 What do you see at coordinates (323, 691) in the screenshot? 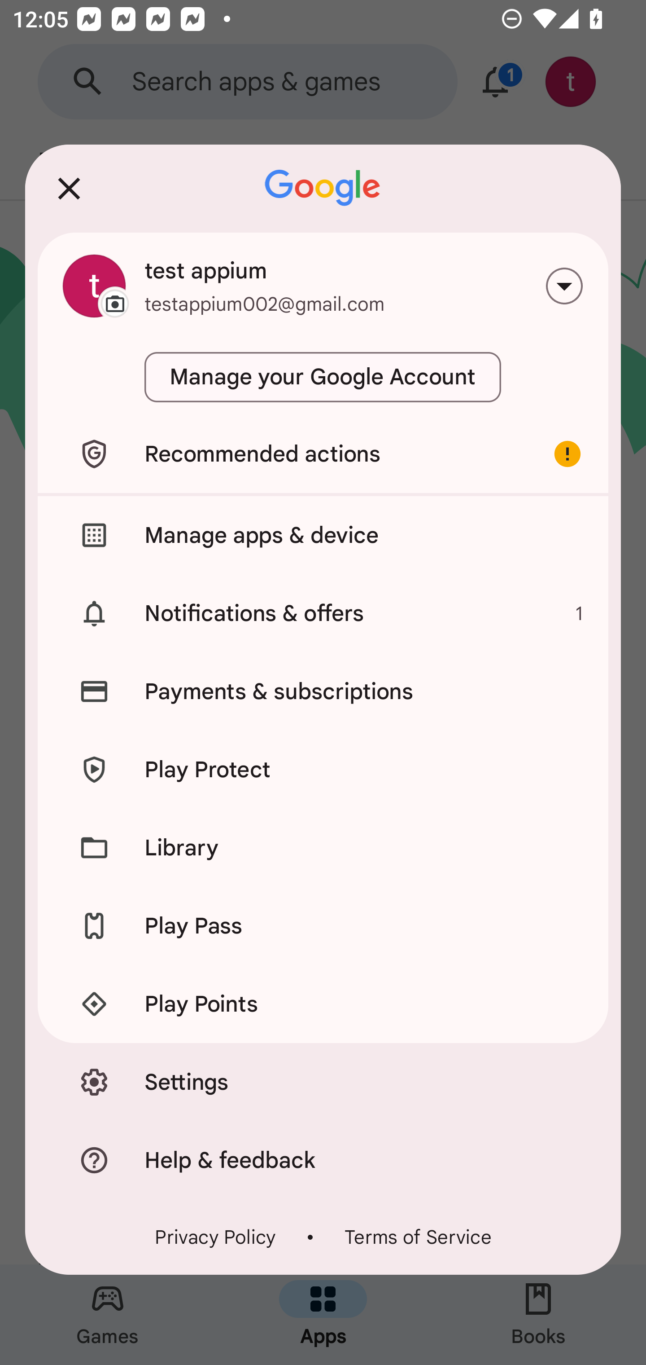
I see `Payments & subscriptions` at bounding box center [323, 691].